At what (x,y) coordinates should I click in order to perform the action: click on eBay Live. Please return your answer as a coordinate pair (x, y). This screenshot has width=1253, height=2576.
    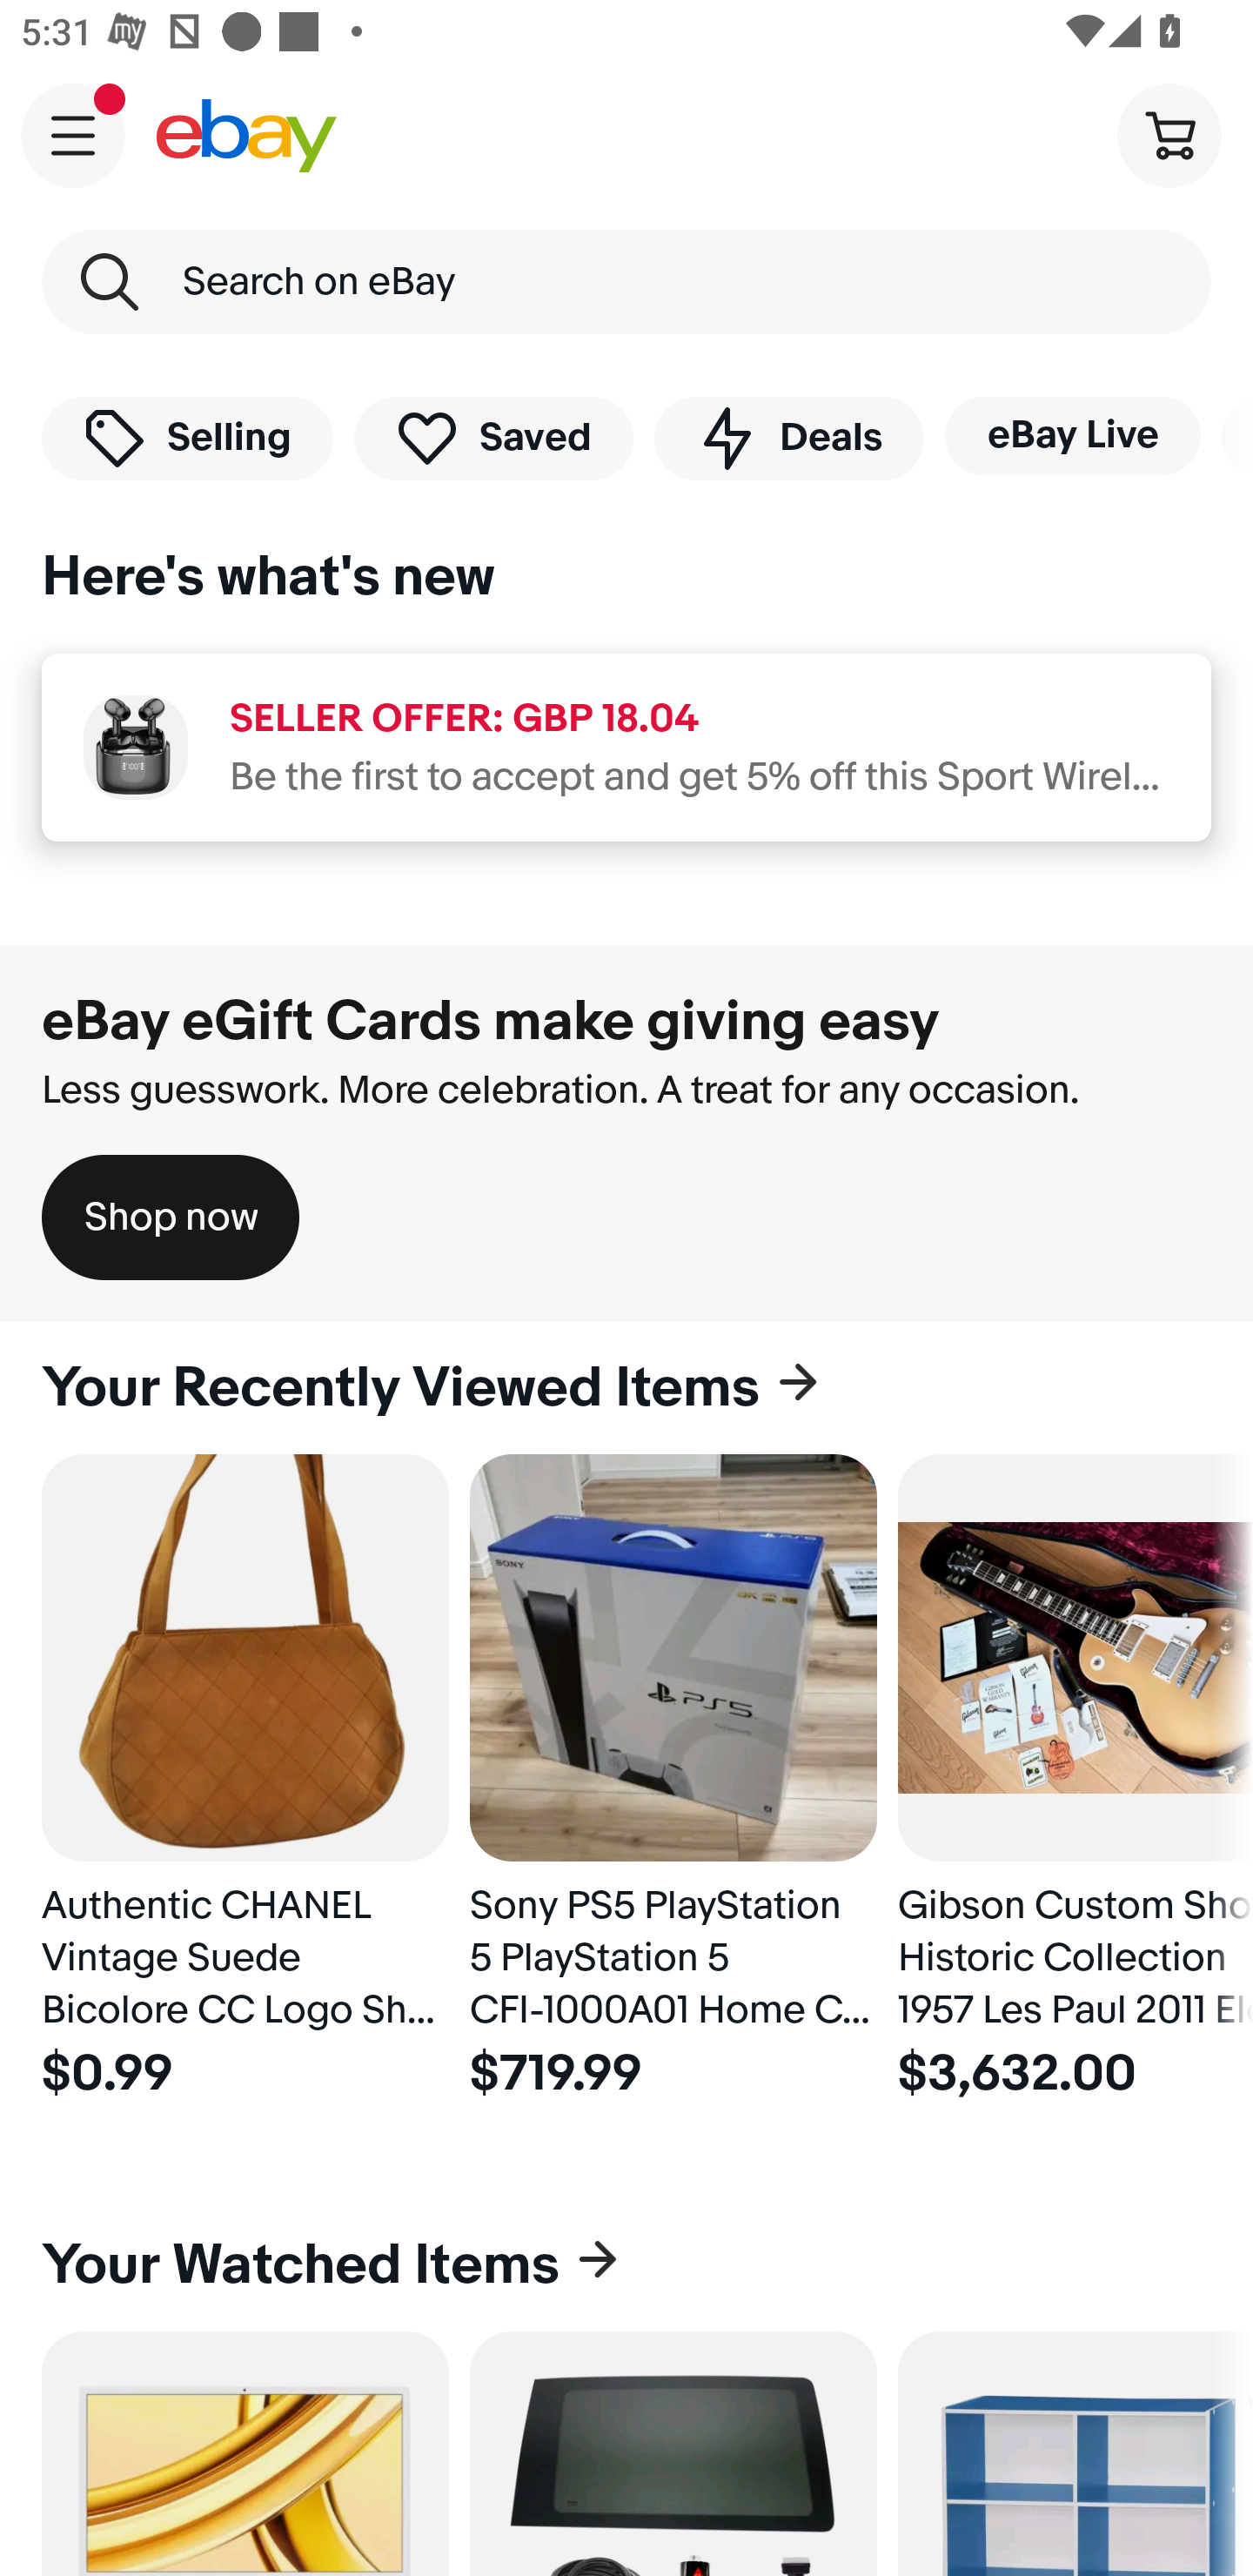
    Looking at the image, I should click on (1072, 435).